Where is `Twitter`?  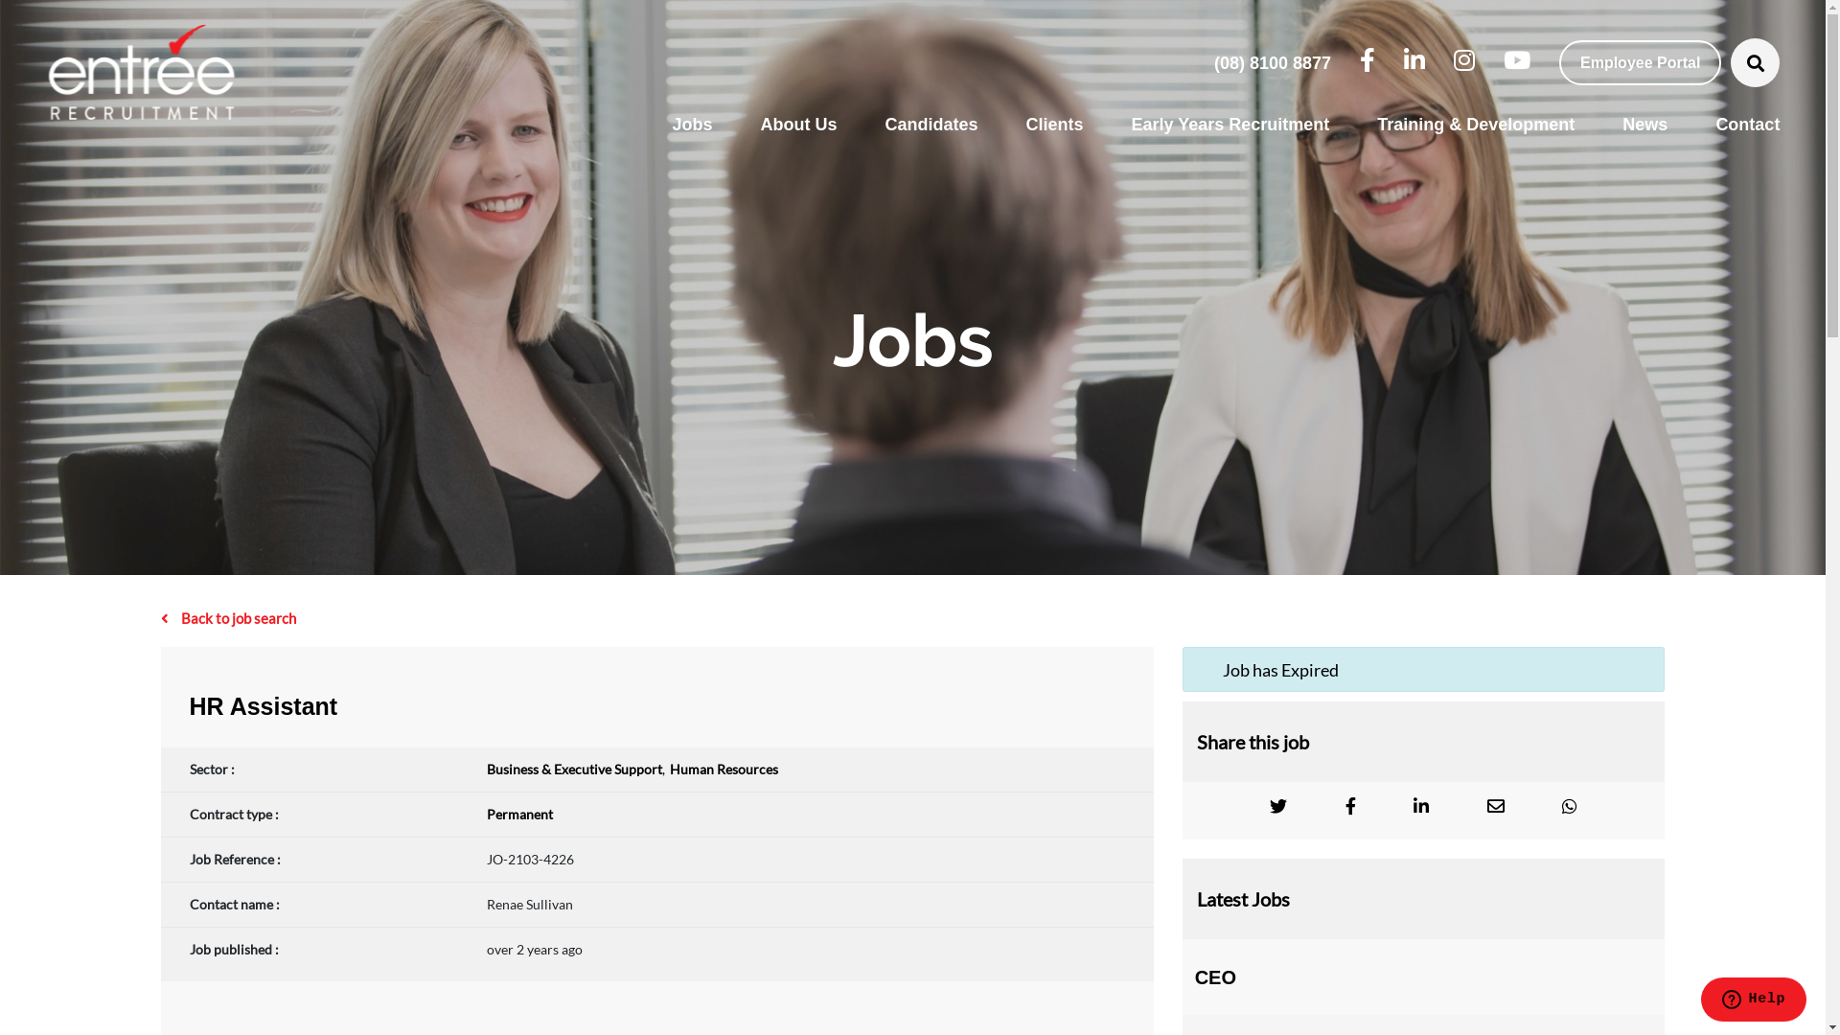 Twitter is located at coordinates (1278, 806).